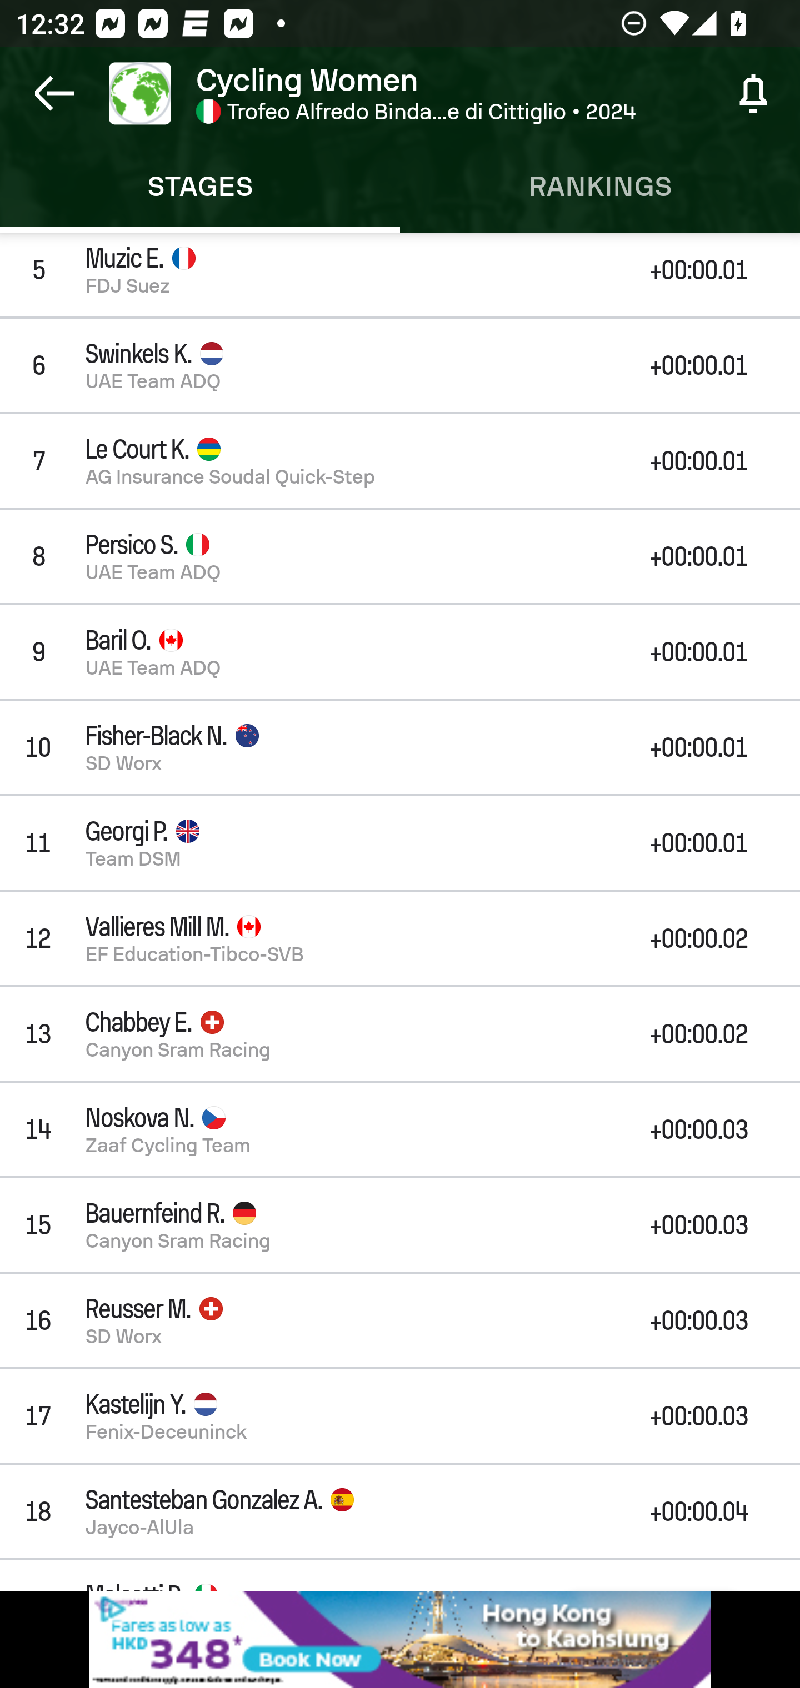 The width and height of the screenshot is (800, 1688). What do you see at coordinates (600, 187) in the screenshot?
I see `Rankings RANKINGS` at bounding box center [600, 187].